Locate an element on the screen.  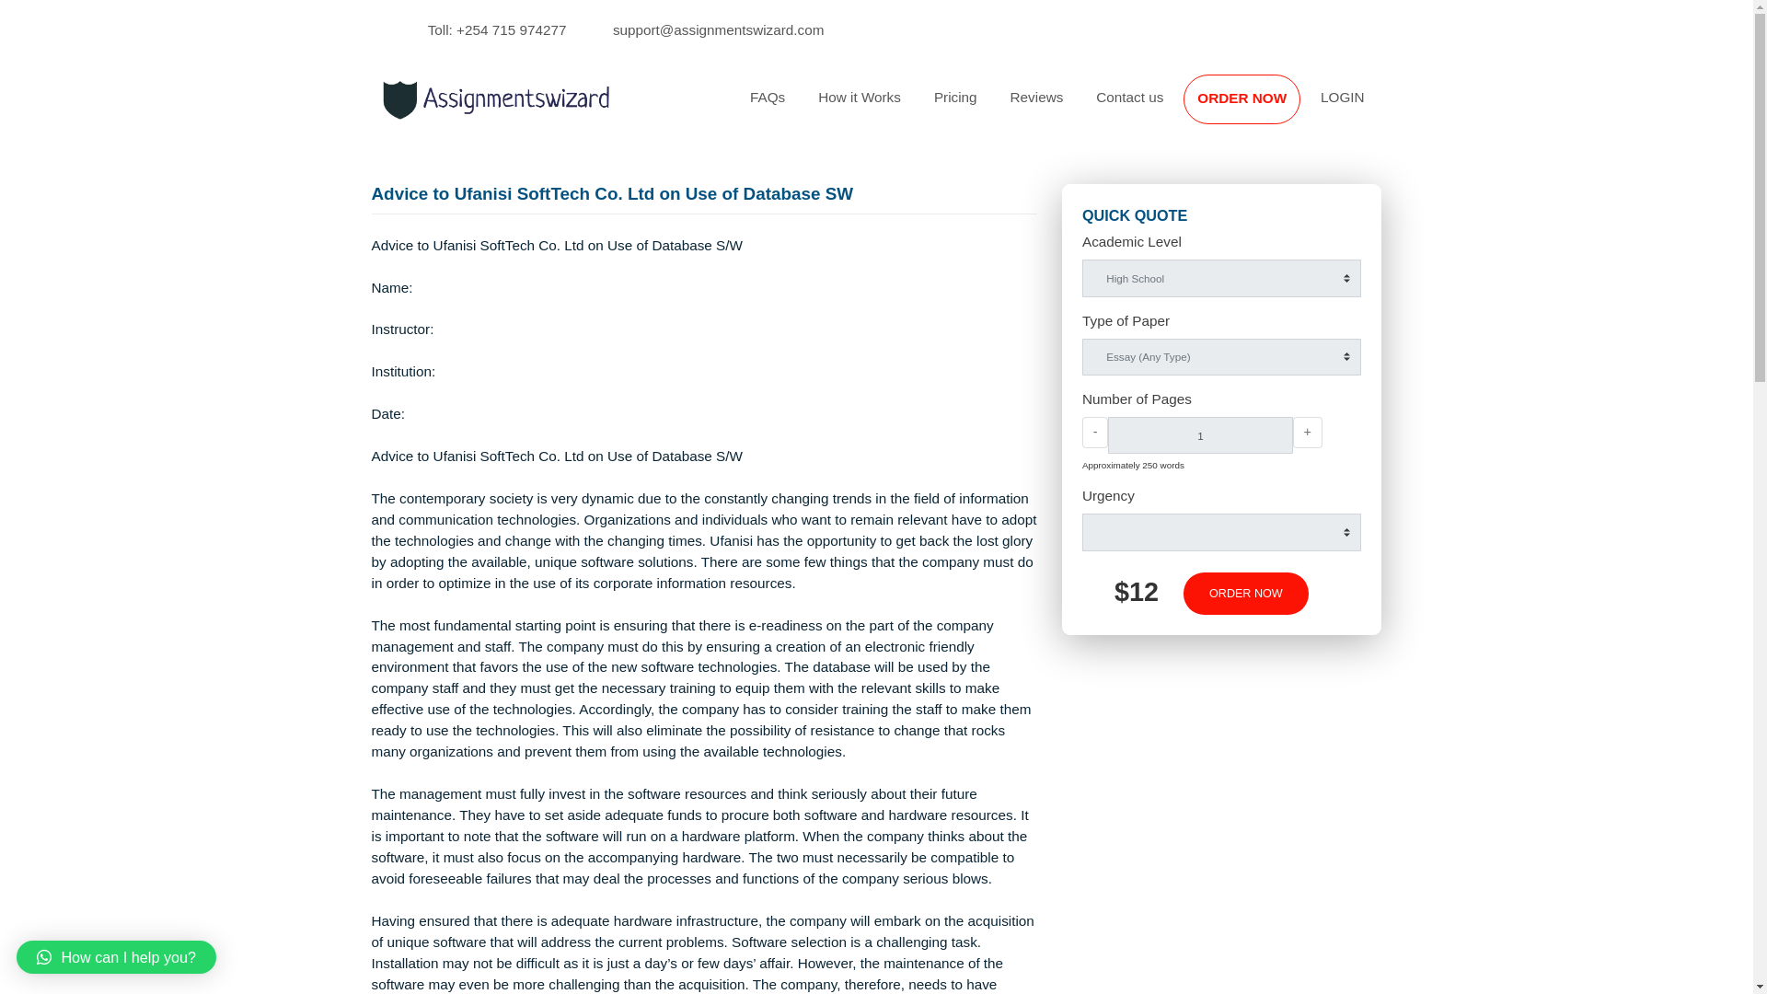
Pricing is located at coordinates (1062, 109).